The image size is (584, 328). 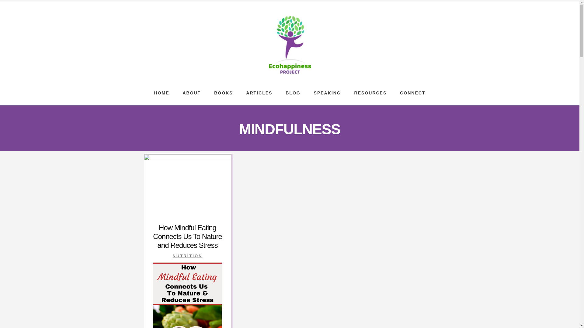 I want to click on BOOKS, so click(x=223, y=91).